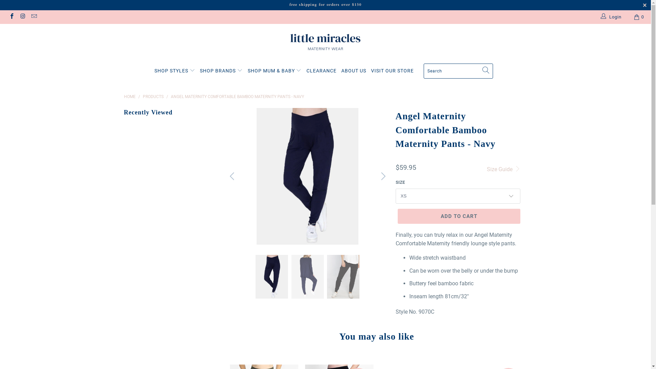 Image resolution: width=656 pixels, height=369 pixels. Describe the element at coordinates (354, 71) in the screenshot. I see `ABOUT US` at that location.